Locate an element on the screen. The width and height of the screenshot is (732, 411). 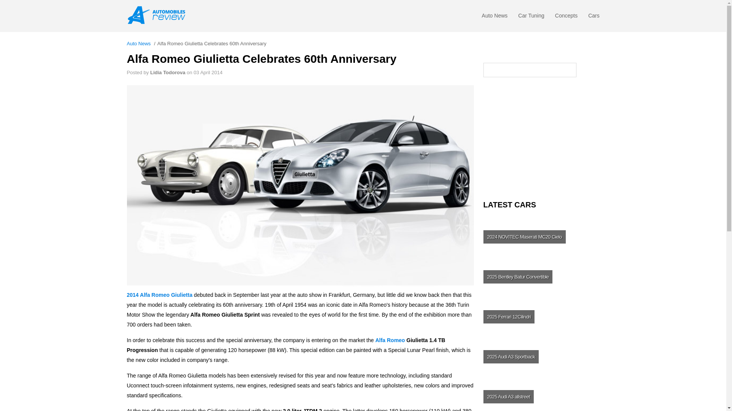
LATEST CARS is located at coordinates (541, 205).